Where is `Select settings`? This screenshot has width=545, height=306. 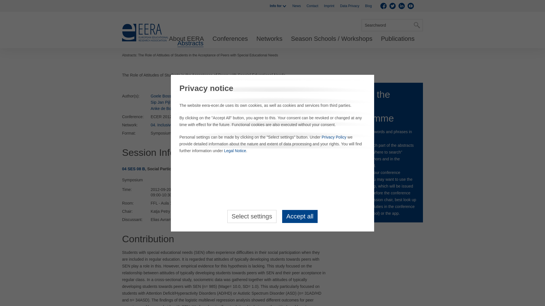
Select settings is located at coordinates (251, 216).